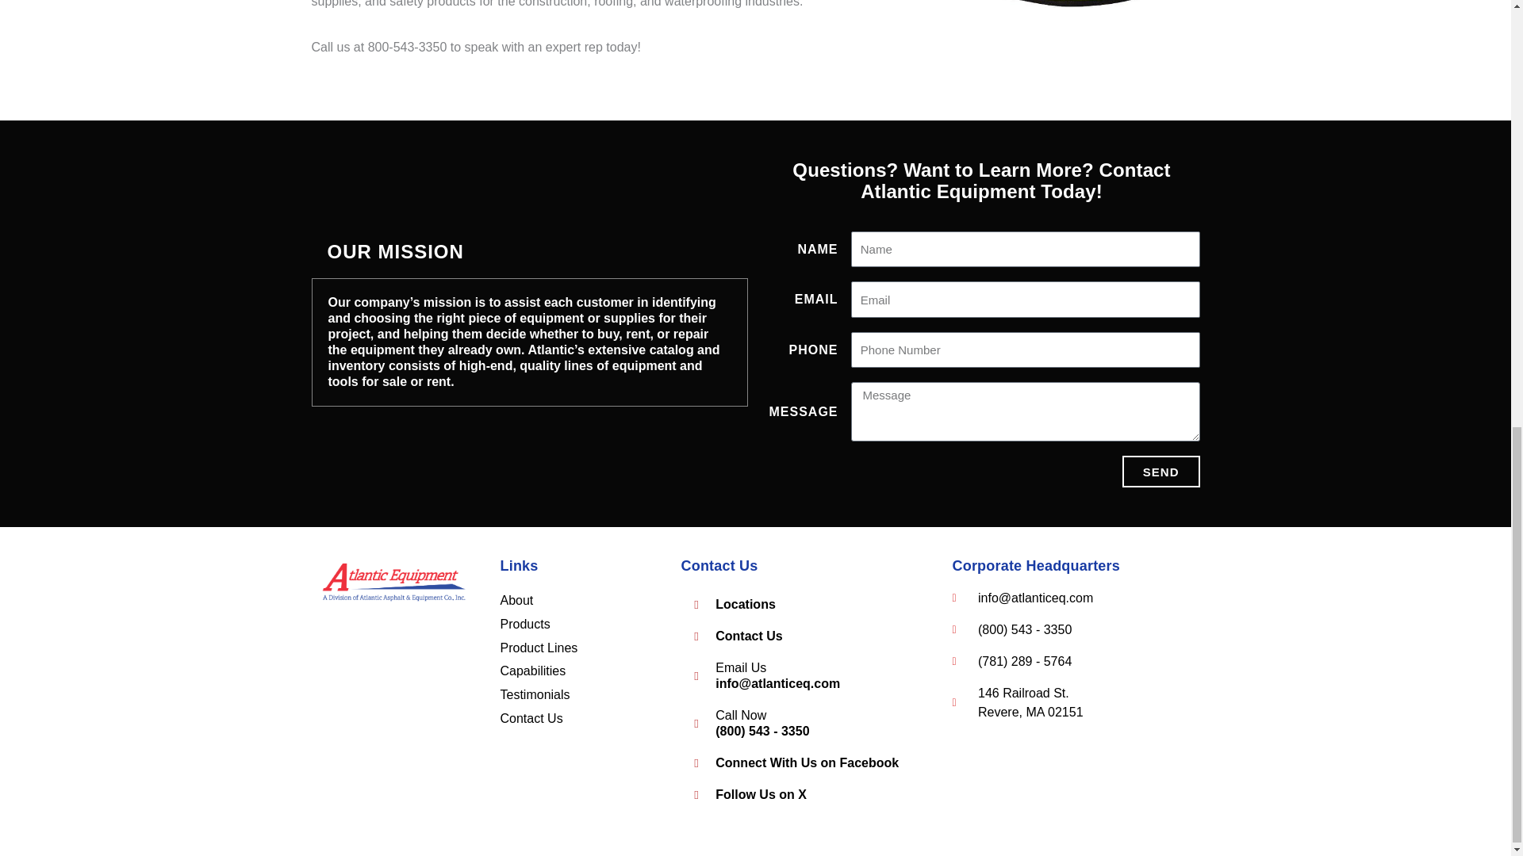 The height and width of the screenshot is (856, 1523). I want to click on Contact Us, so click(800, 636).